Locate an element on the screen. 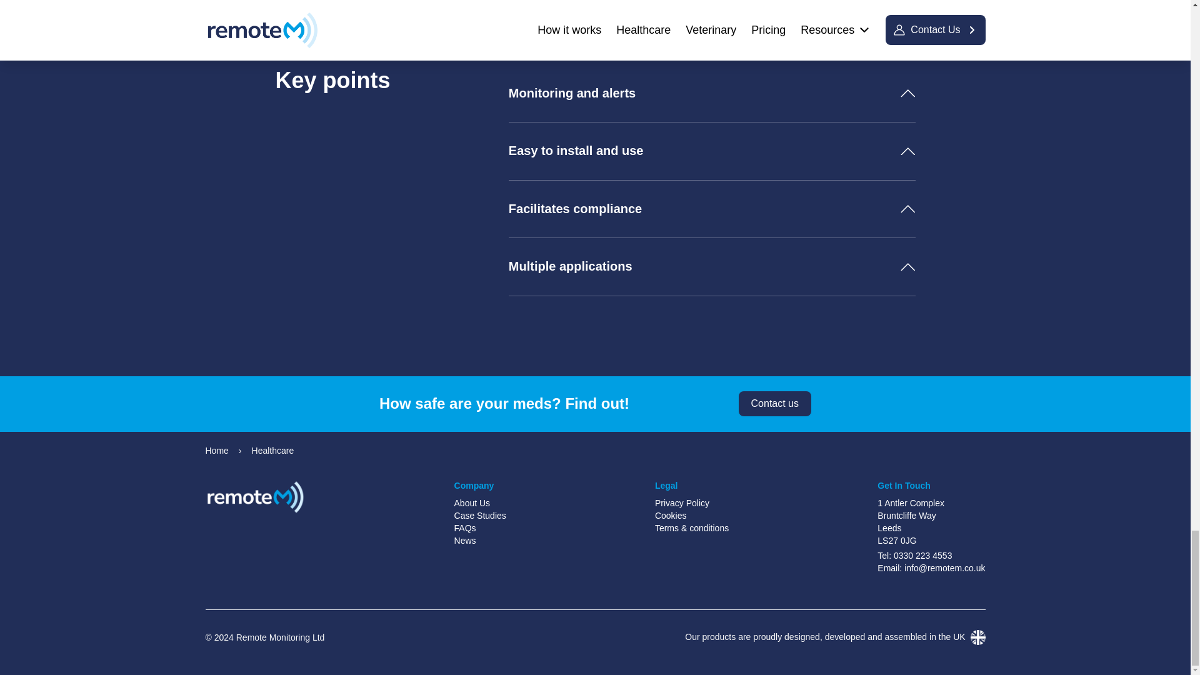 The height and width of the screenshot is (675, 1200). Multiple applications is located at coordinates (712, 267).